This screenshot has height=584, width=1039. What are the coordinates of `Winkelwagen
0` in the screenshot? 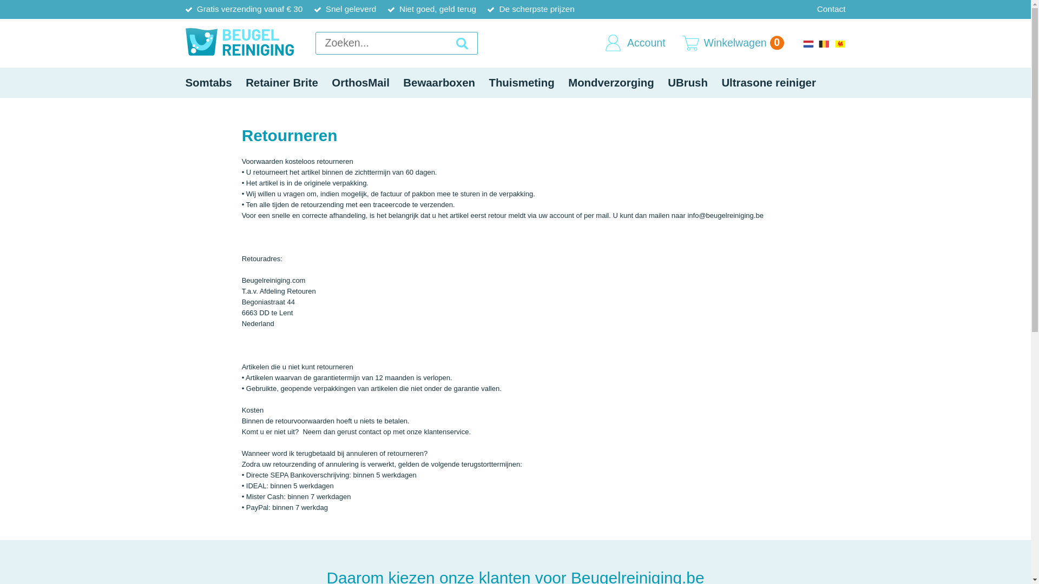 It's located at (744, 43).